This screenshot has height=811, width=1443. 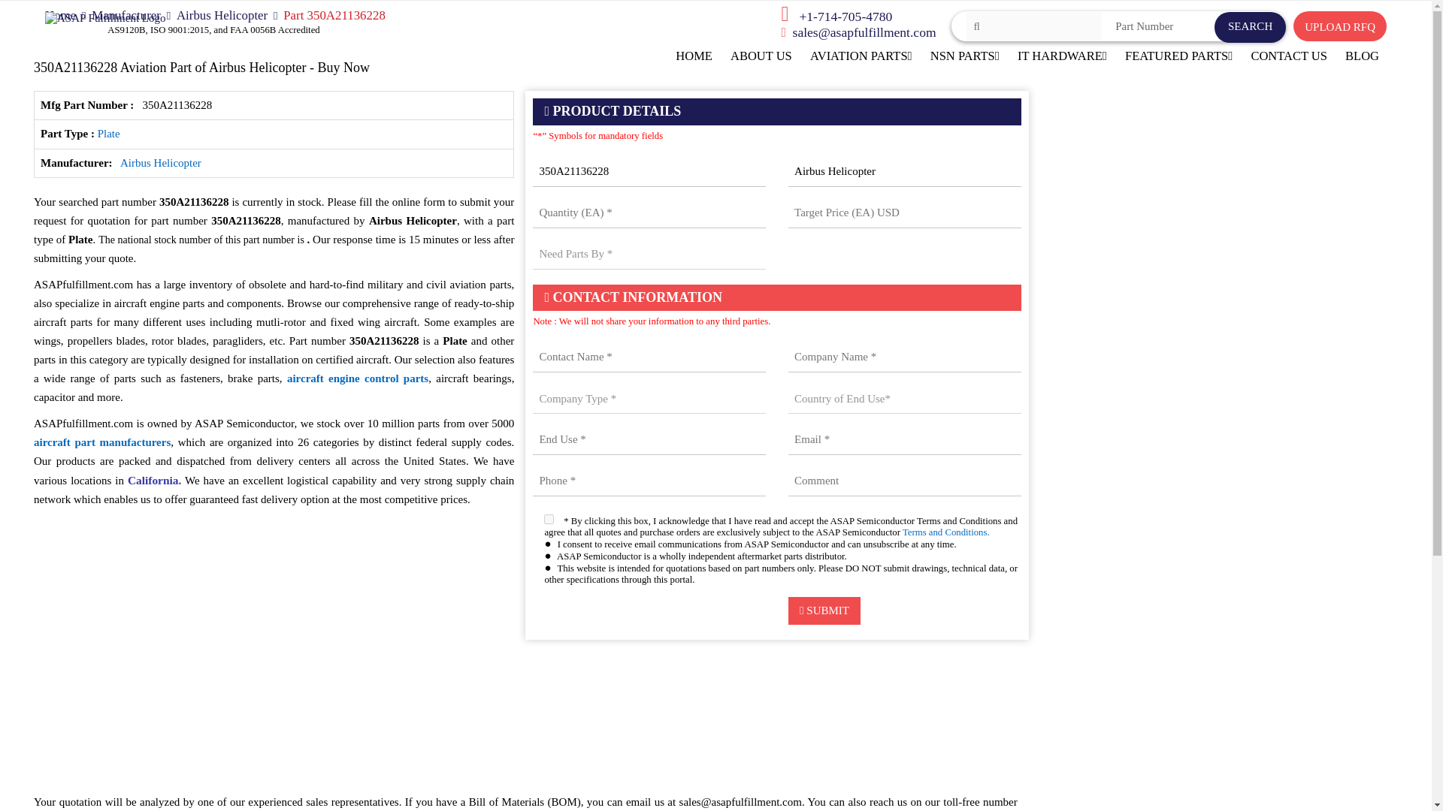 I want to click on IT HARDWARE, so click(x=1062, y=56).